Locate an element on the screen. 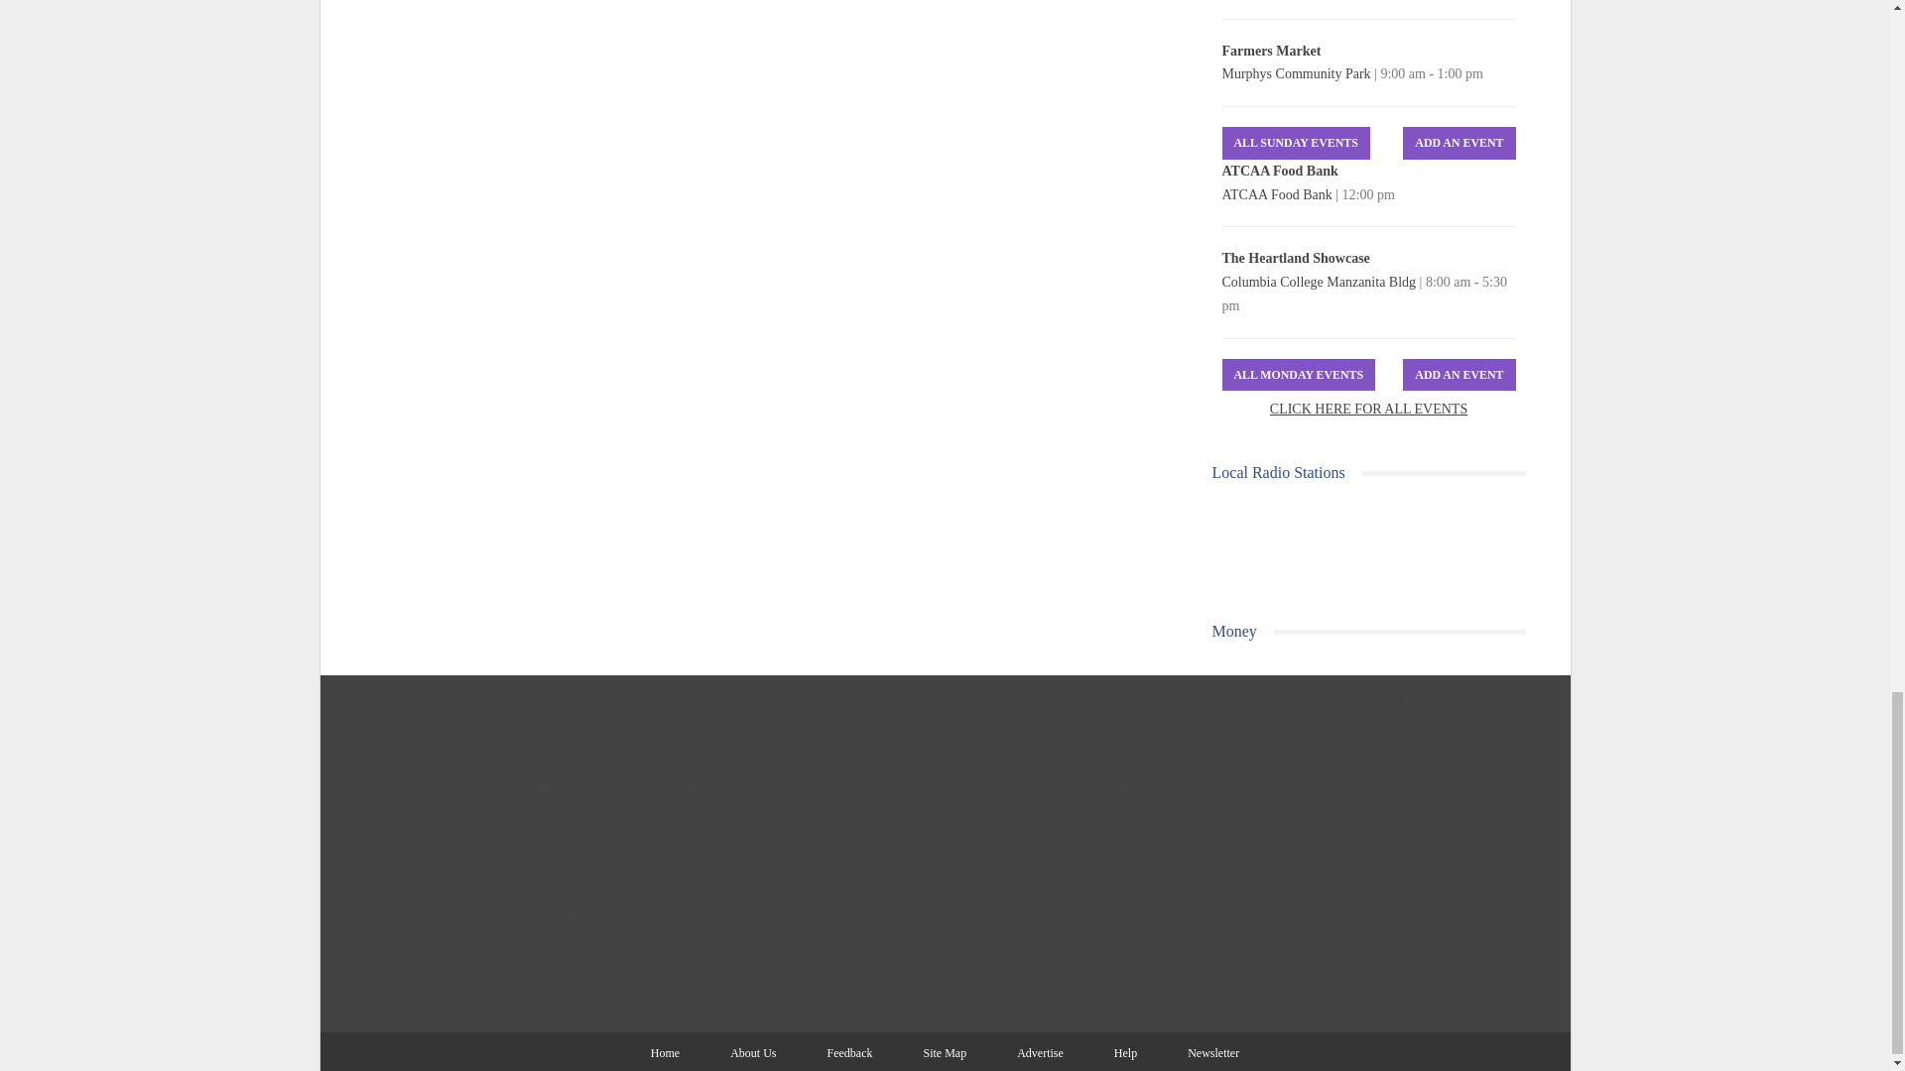 This screenshot has height=1071, width=1905. All Sunday Events is located at coordinates (1296, 143).